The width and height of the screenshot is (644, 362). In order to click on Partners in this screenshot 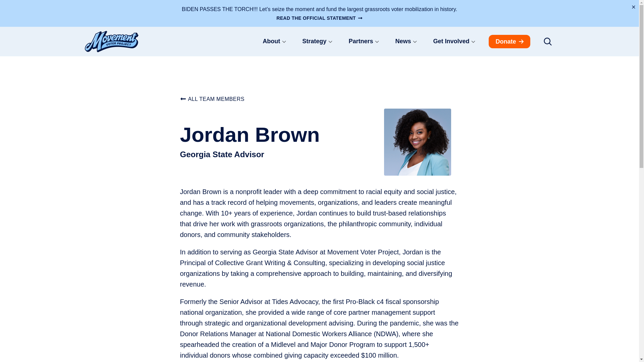, I will do `click(364, 42)`.